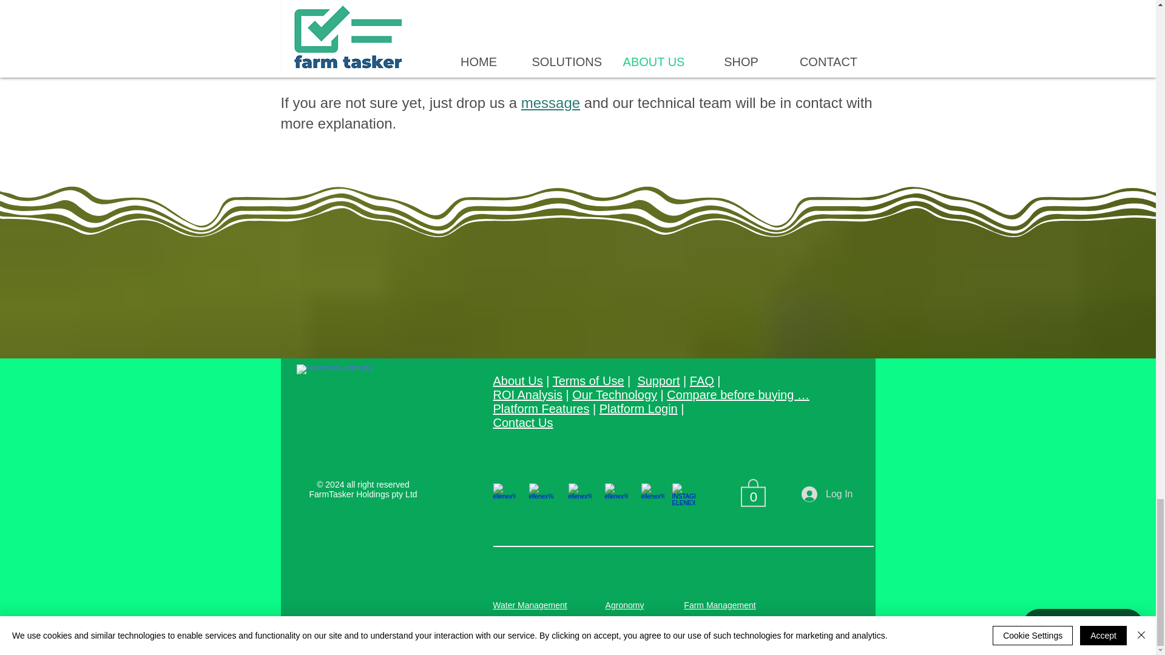 The image size is (1165, 655). What do you see at coordinates (638, 409) in the screenshot?
I see `Platform Login` at bounding box center [638, 409].